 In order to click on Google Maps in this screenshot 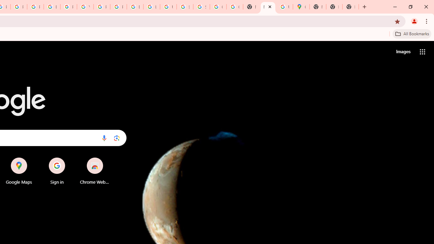, I will do `click(301, 7)`.